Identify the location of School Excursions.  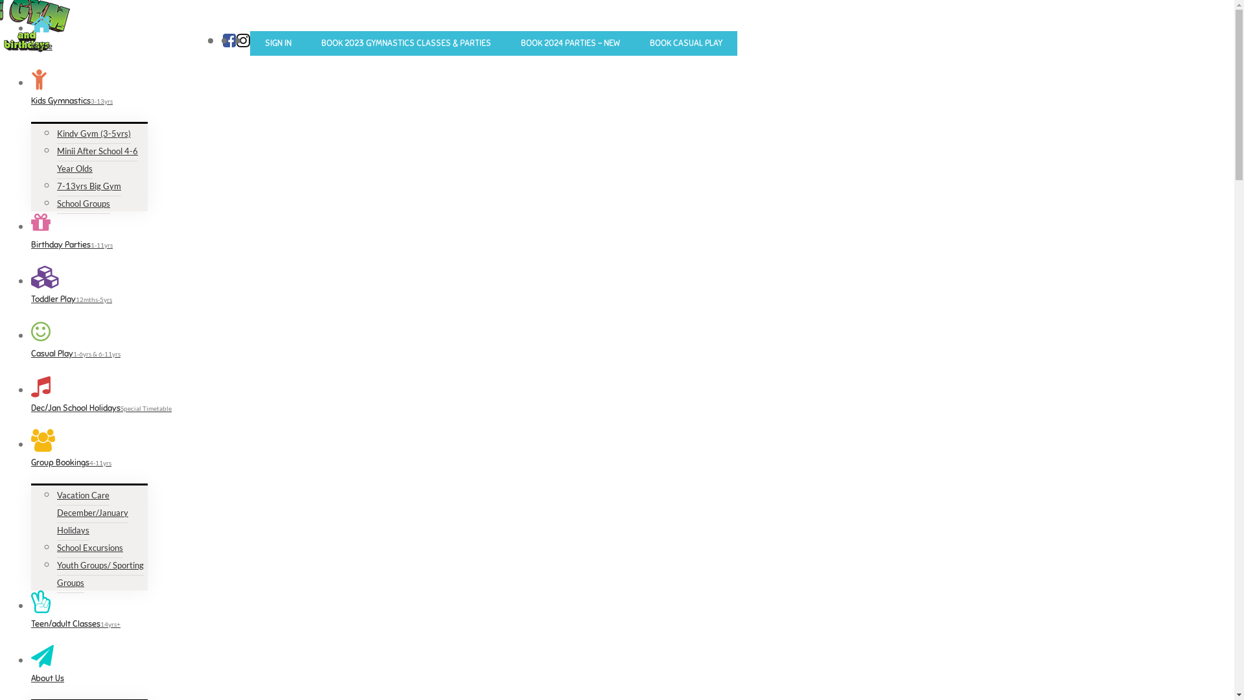
(90, 548).